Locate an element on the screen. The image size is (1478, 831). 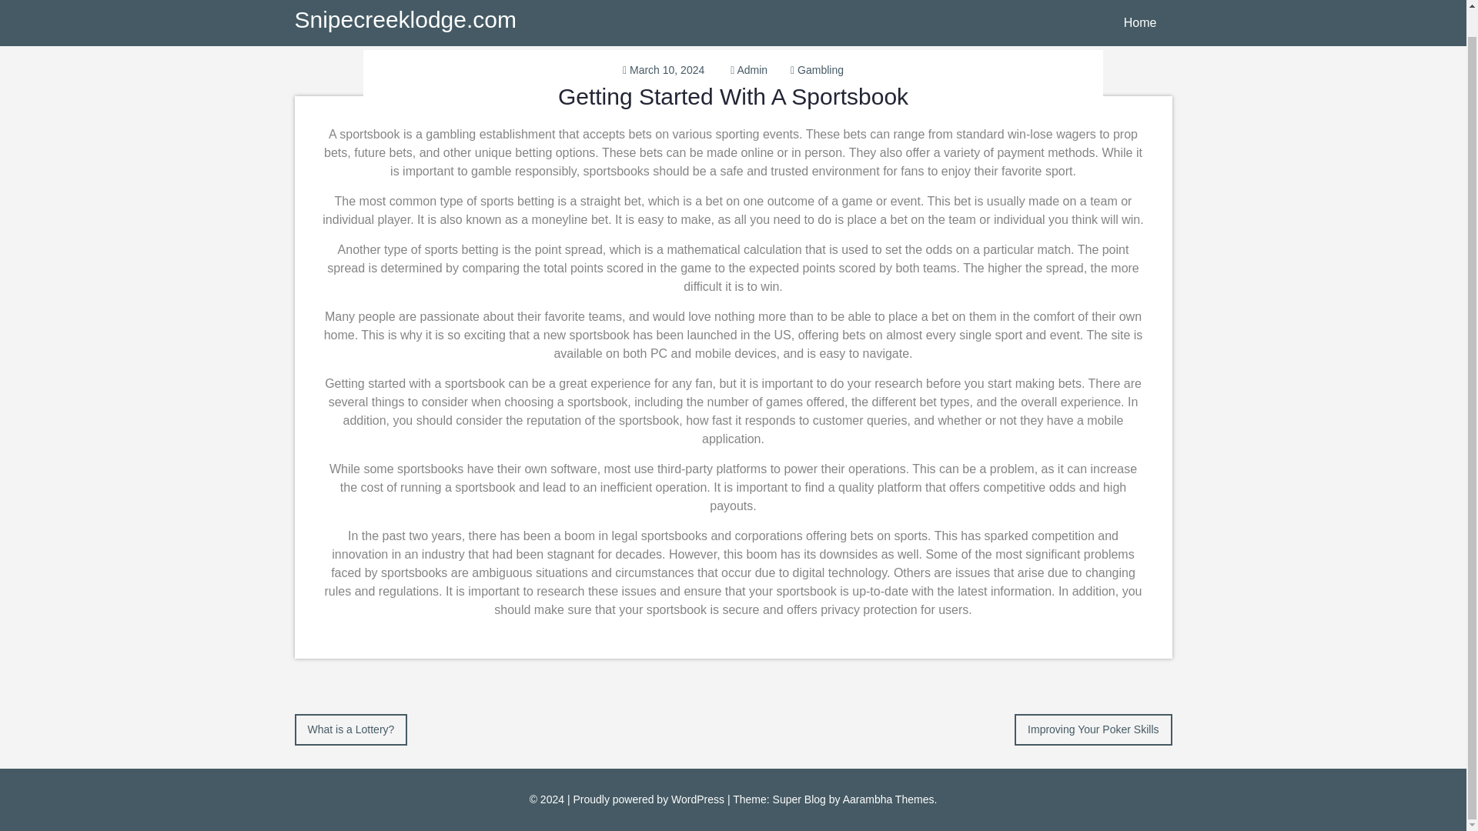
Gambling is located at coordinates (821, 70).